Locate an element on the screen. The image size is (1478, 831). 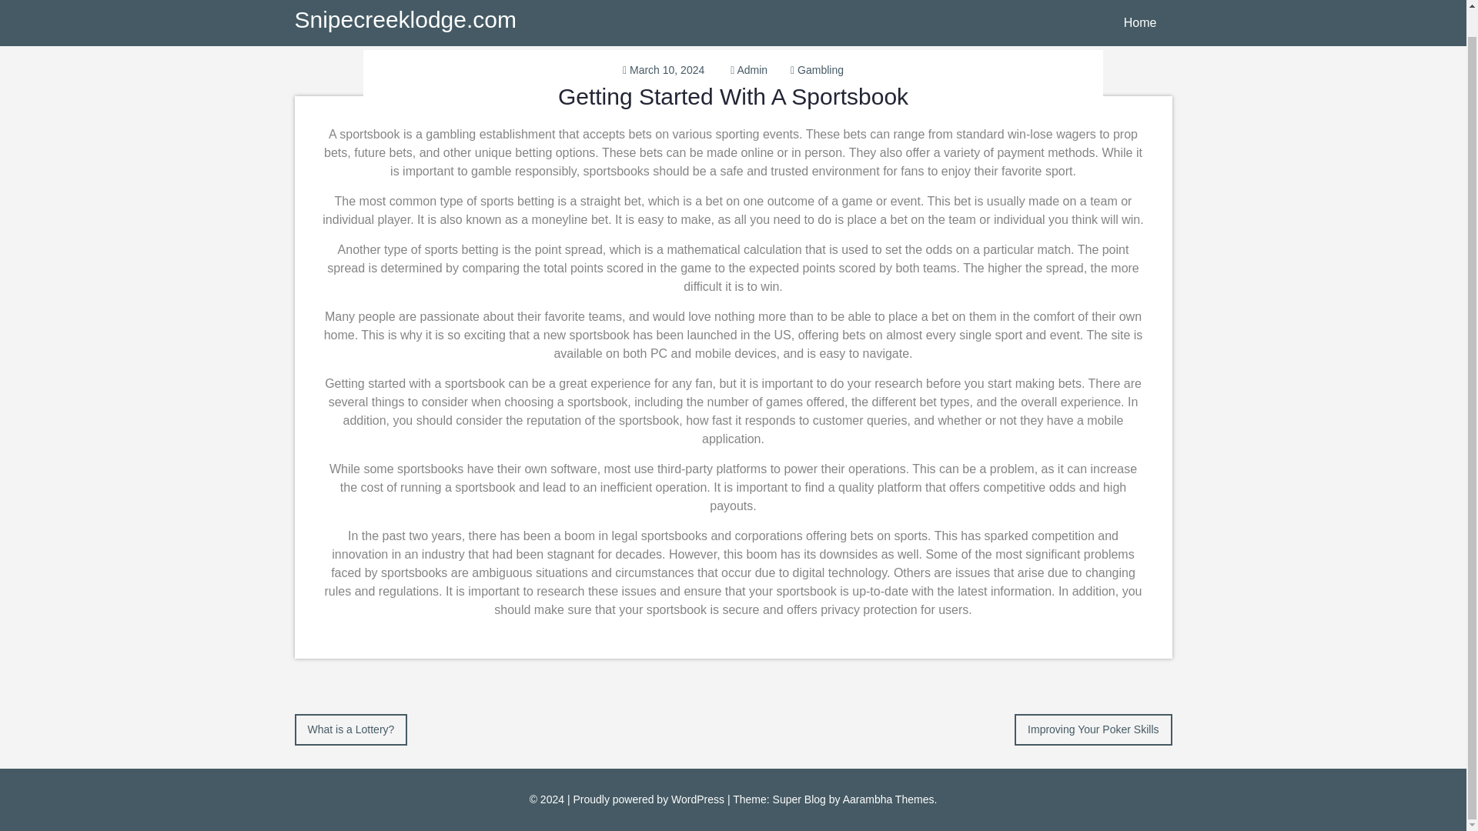
Gambling is located at coordinates (821, 70).